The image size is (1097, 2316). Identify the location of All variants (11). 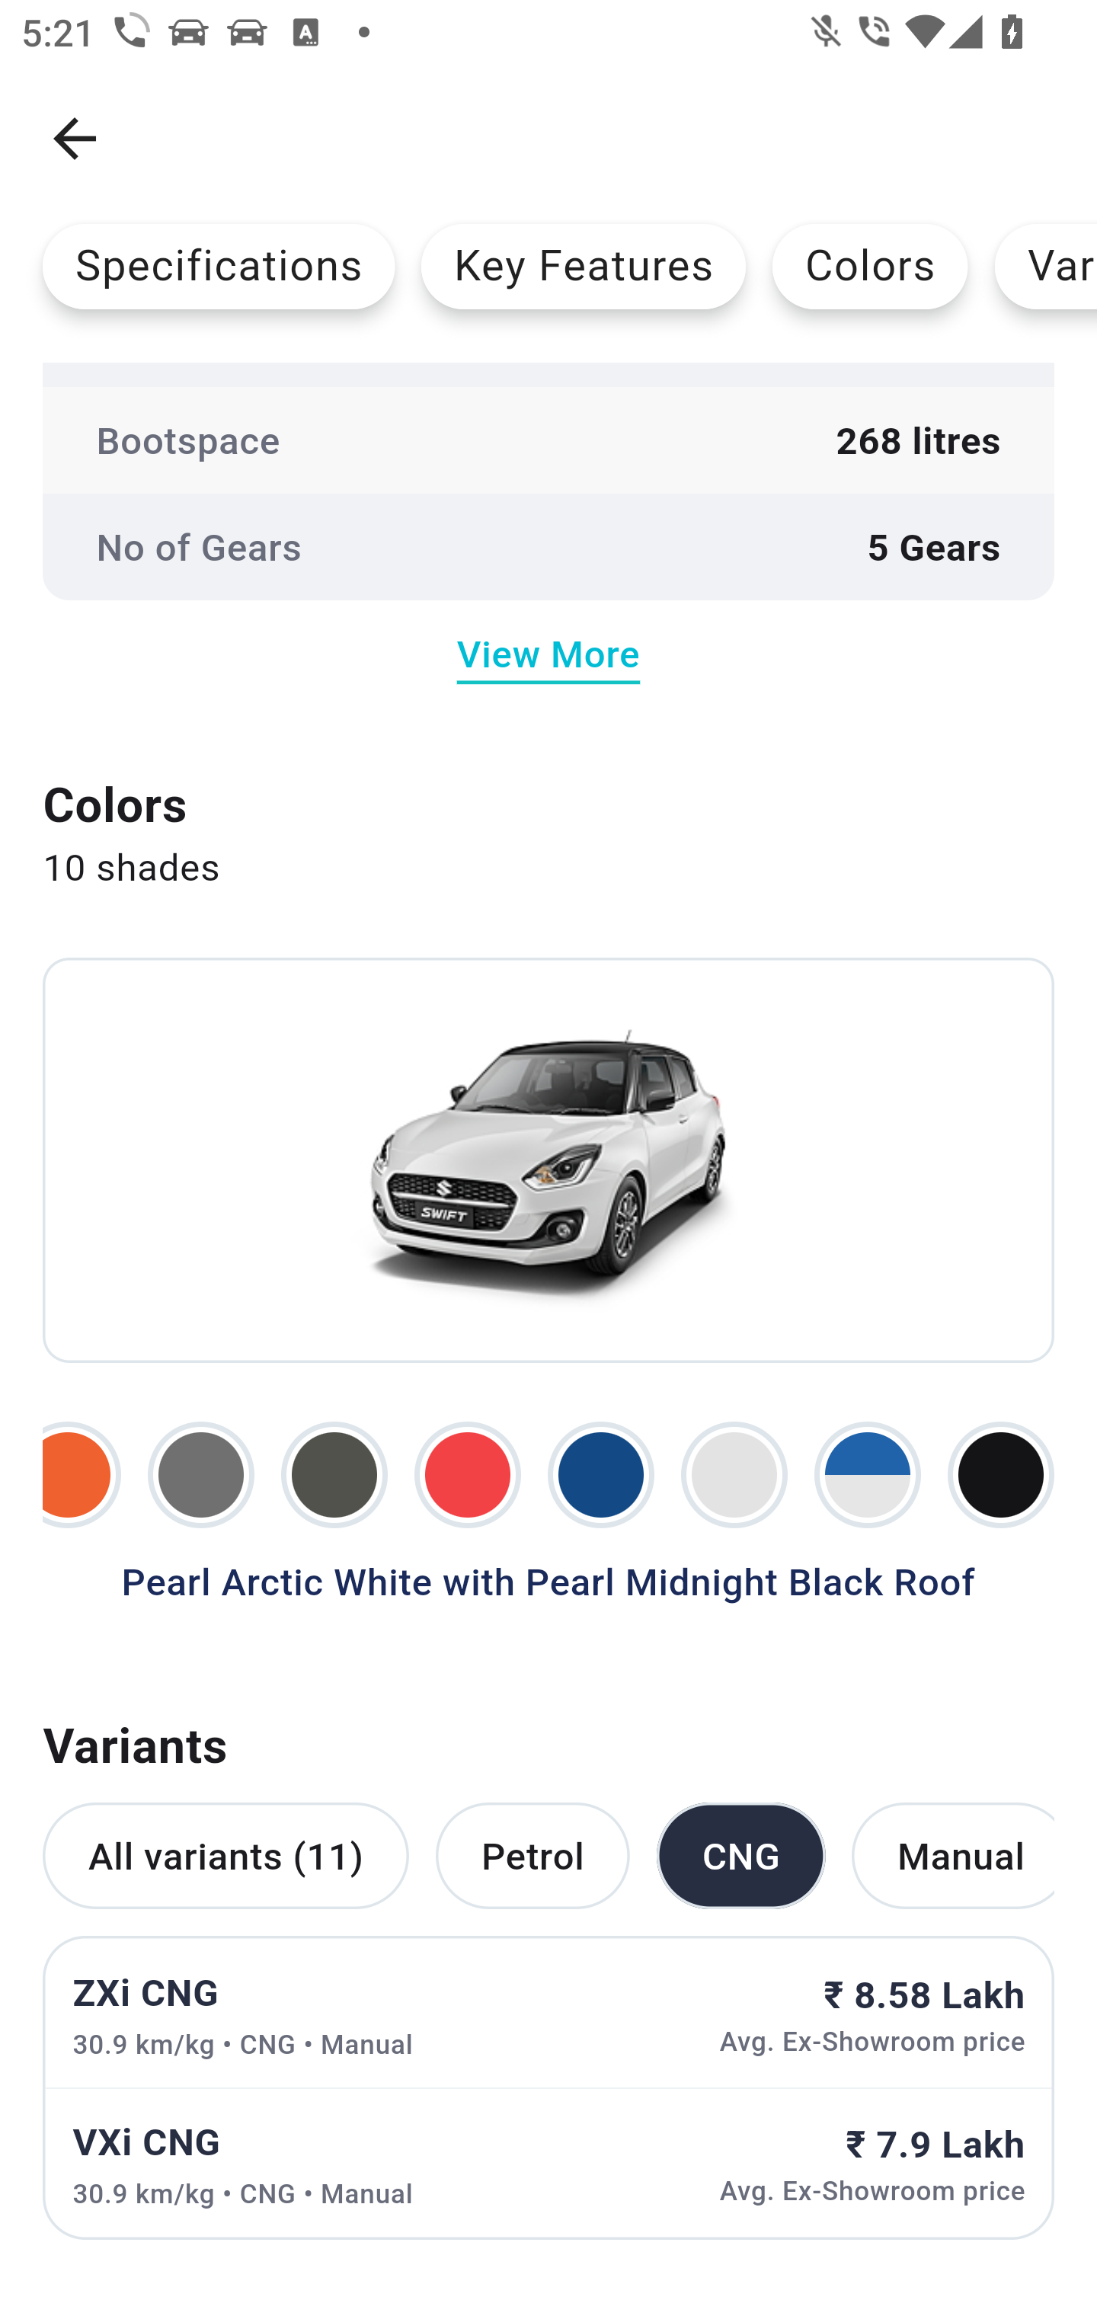
(225, 1854).